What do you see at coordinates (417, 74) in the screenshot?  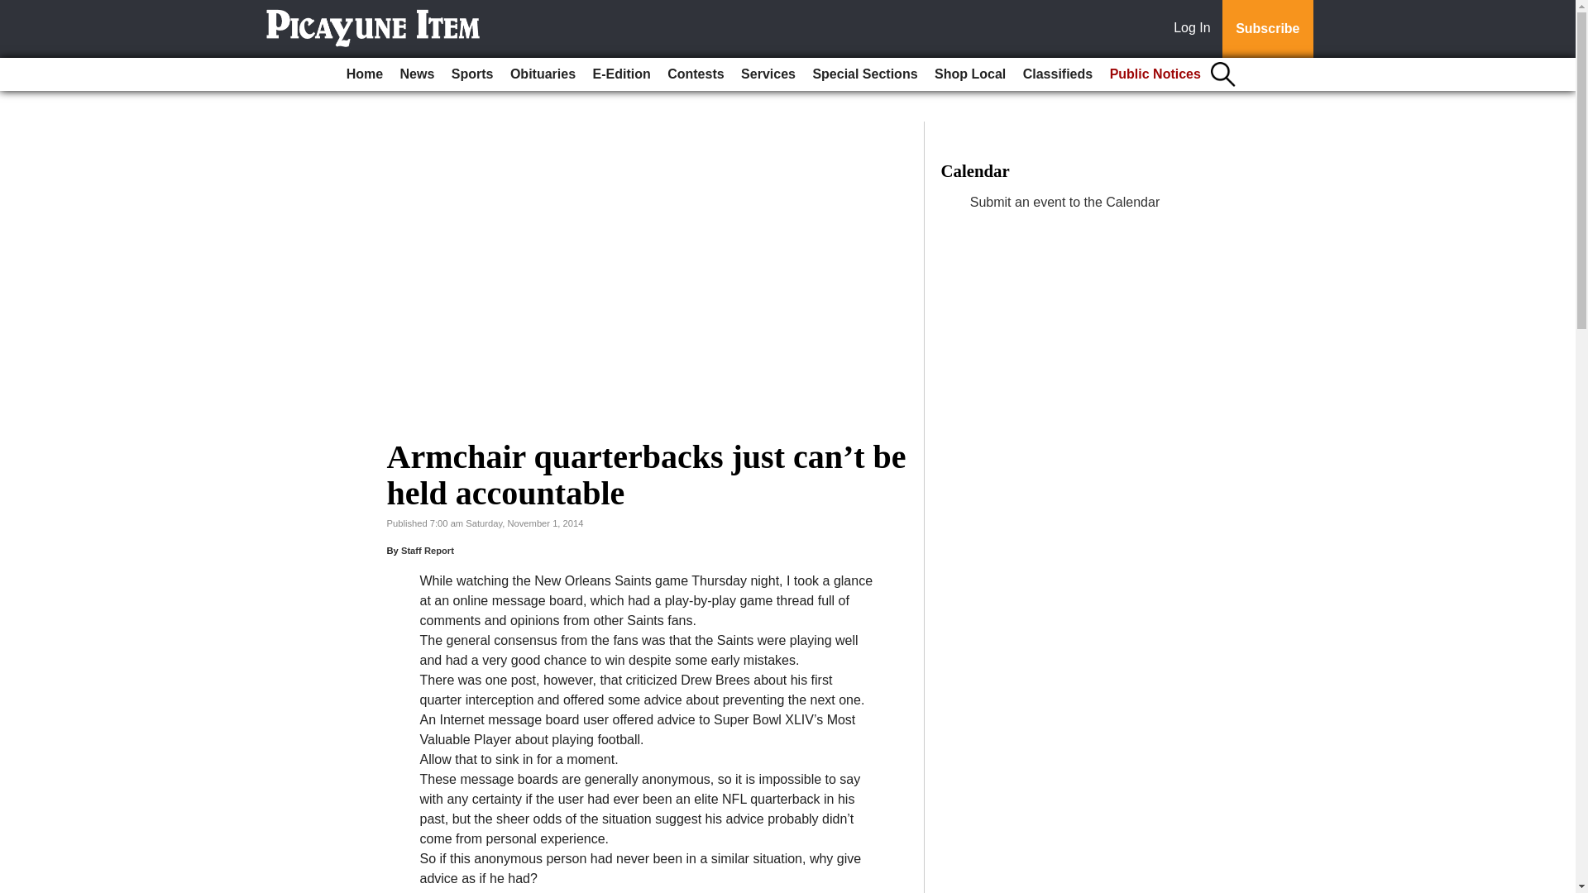 I see `News` at bounding box center [417, 74].